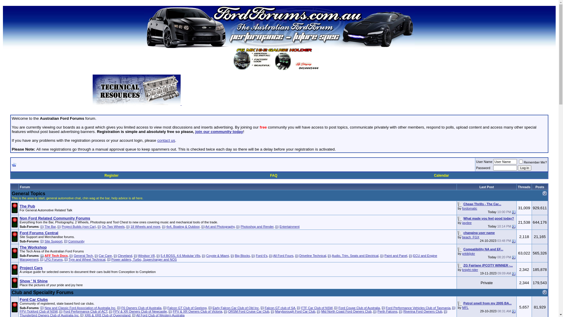  What do you see at coordinates (317, 308) in the screenshot?
I see `FTF Car Club of NSW` at bounding box center [317, 308].